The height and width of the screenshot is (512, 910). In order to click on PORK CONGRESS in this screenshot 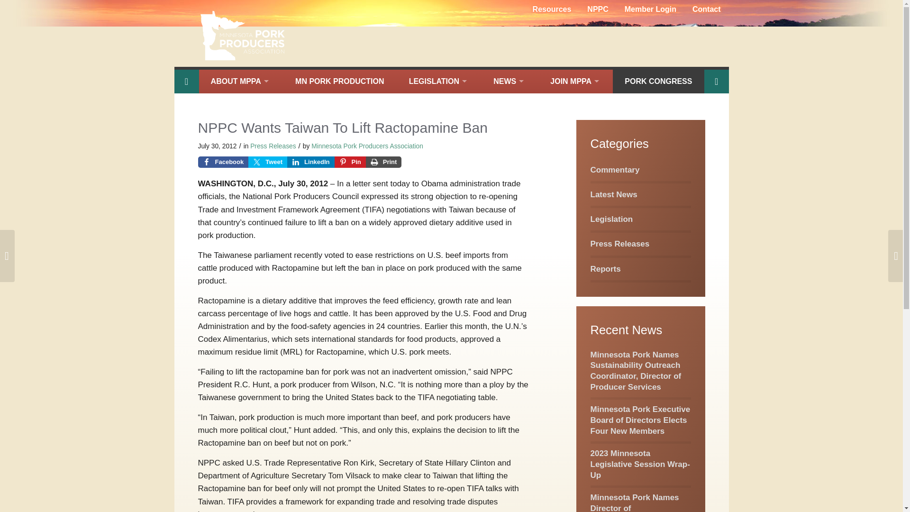, I will do `click(658, 81)`.